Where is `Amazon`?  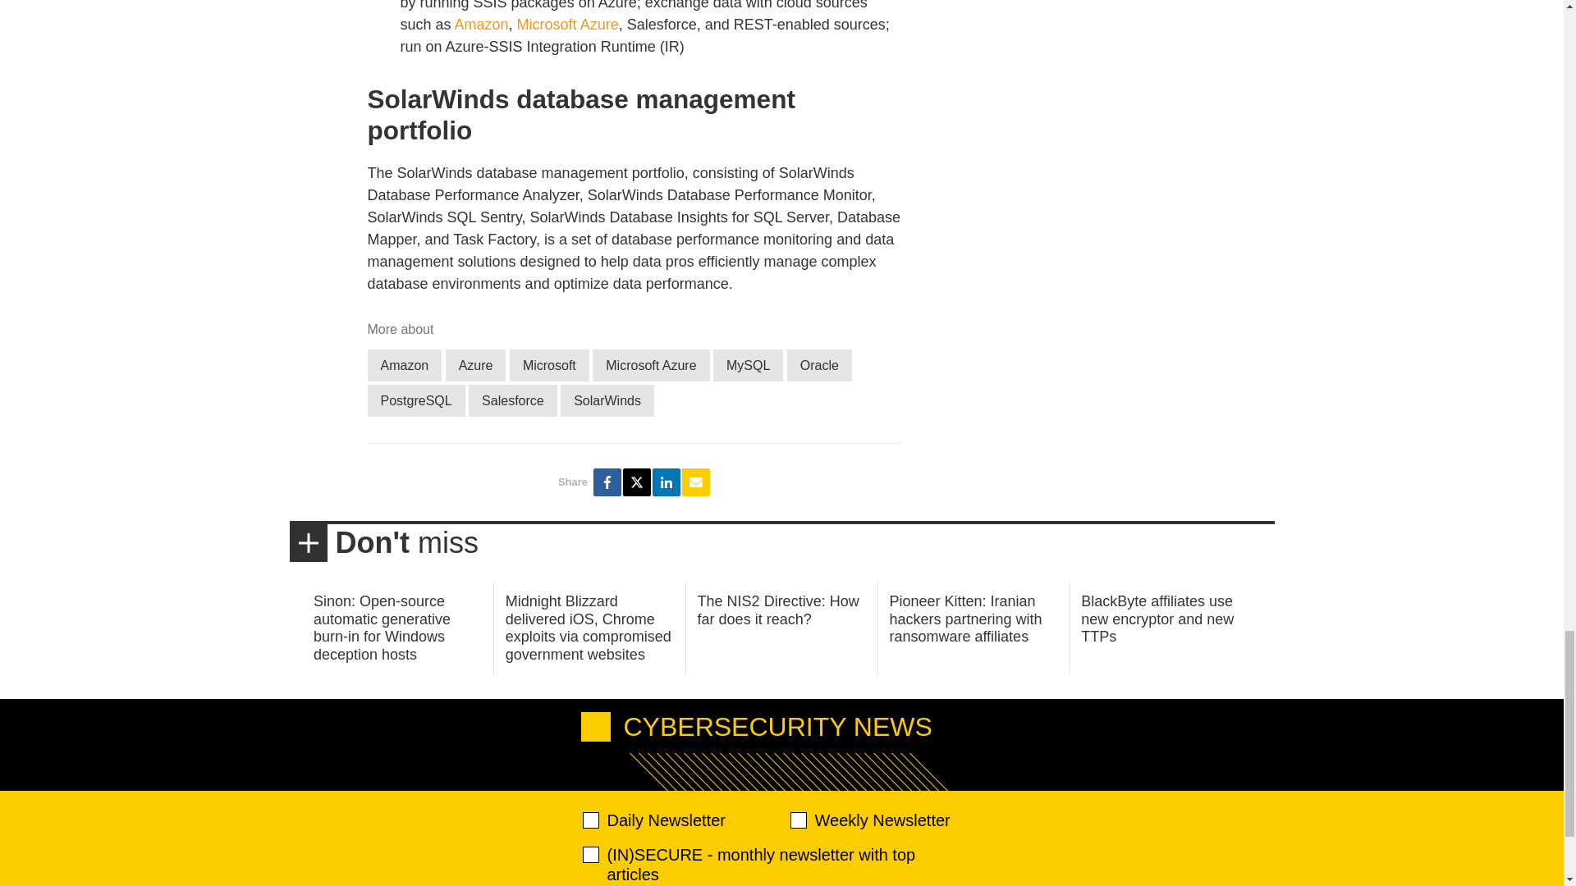
Amazon is located at coordinates (405, 365).